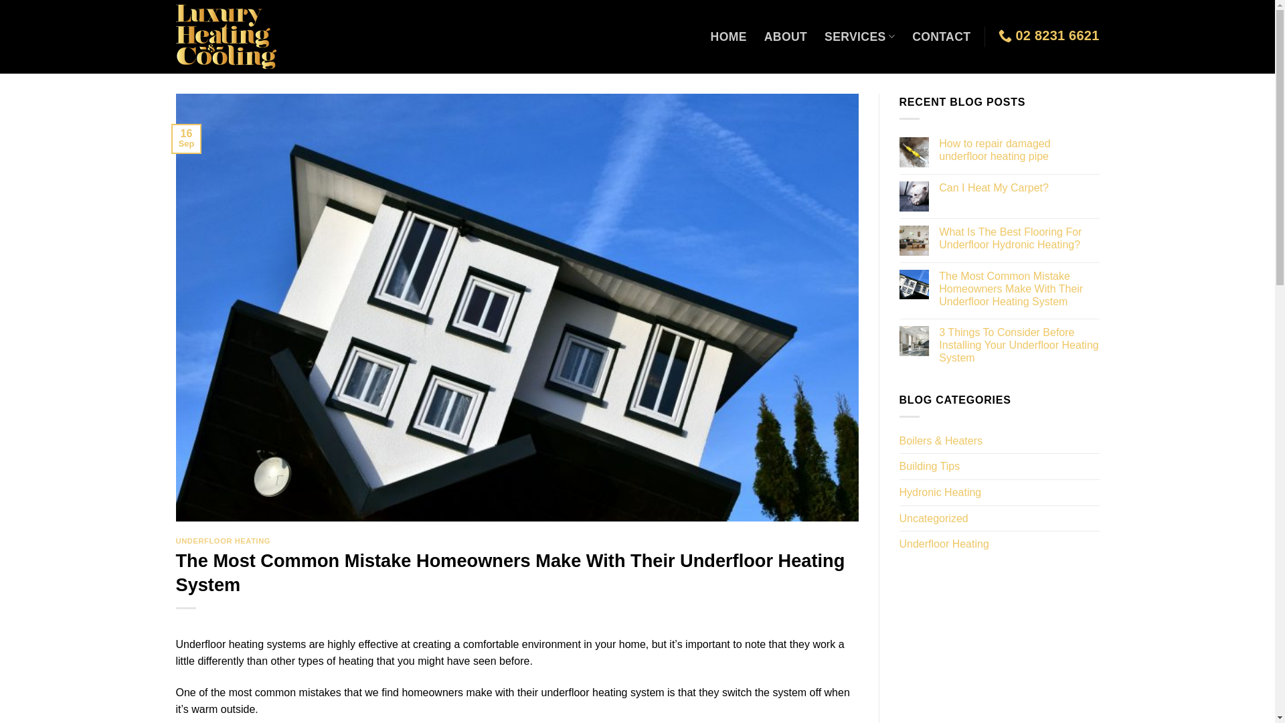  What do you see at coordinates (859, 36) in the screenshot?
I see `SERVICES` at bounding box center [859, 36].